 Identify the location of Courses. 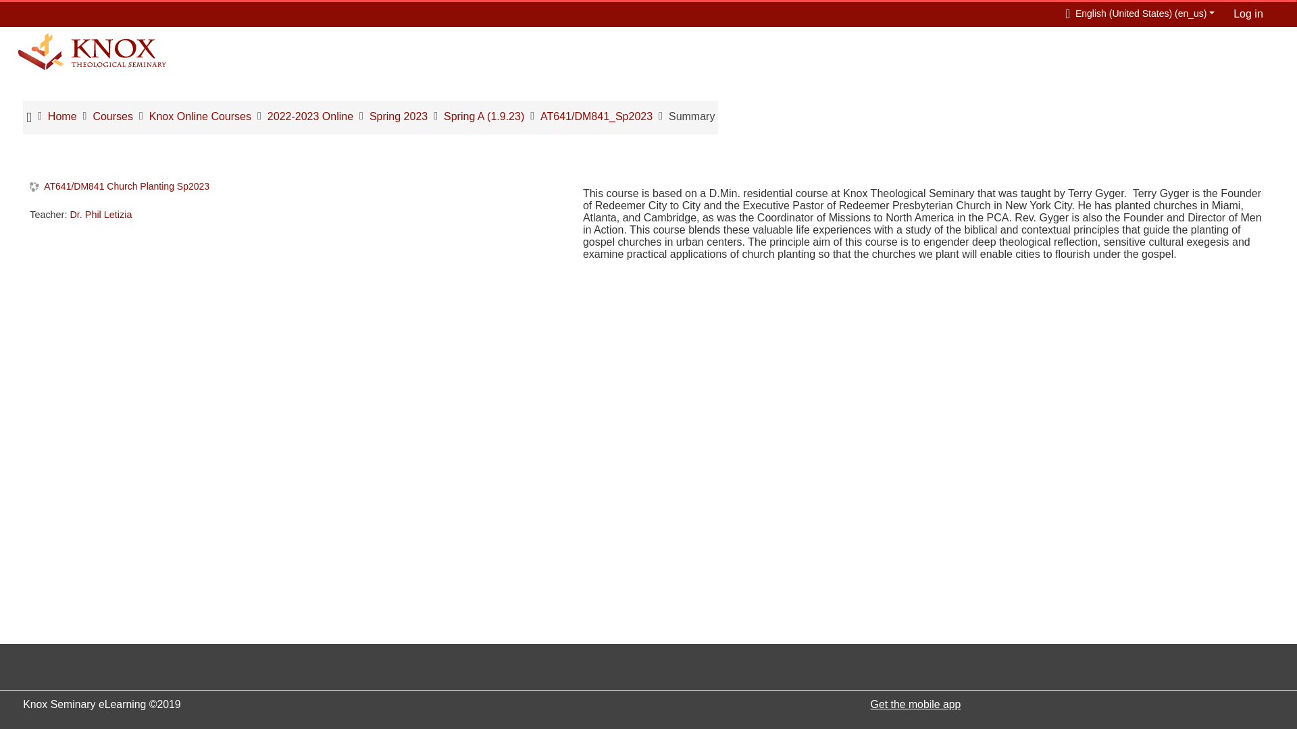
(112, 116).